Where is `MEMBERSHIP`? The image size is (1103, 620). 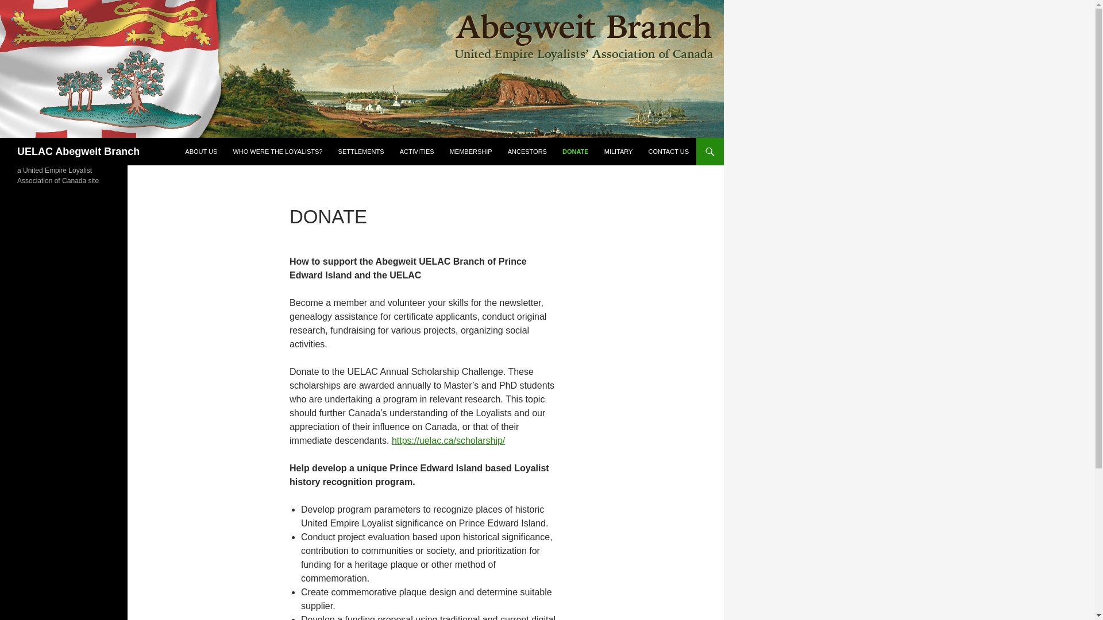 MEMBERSHIP is located at coordinates (471, 152).